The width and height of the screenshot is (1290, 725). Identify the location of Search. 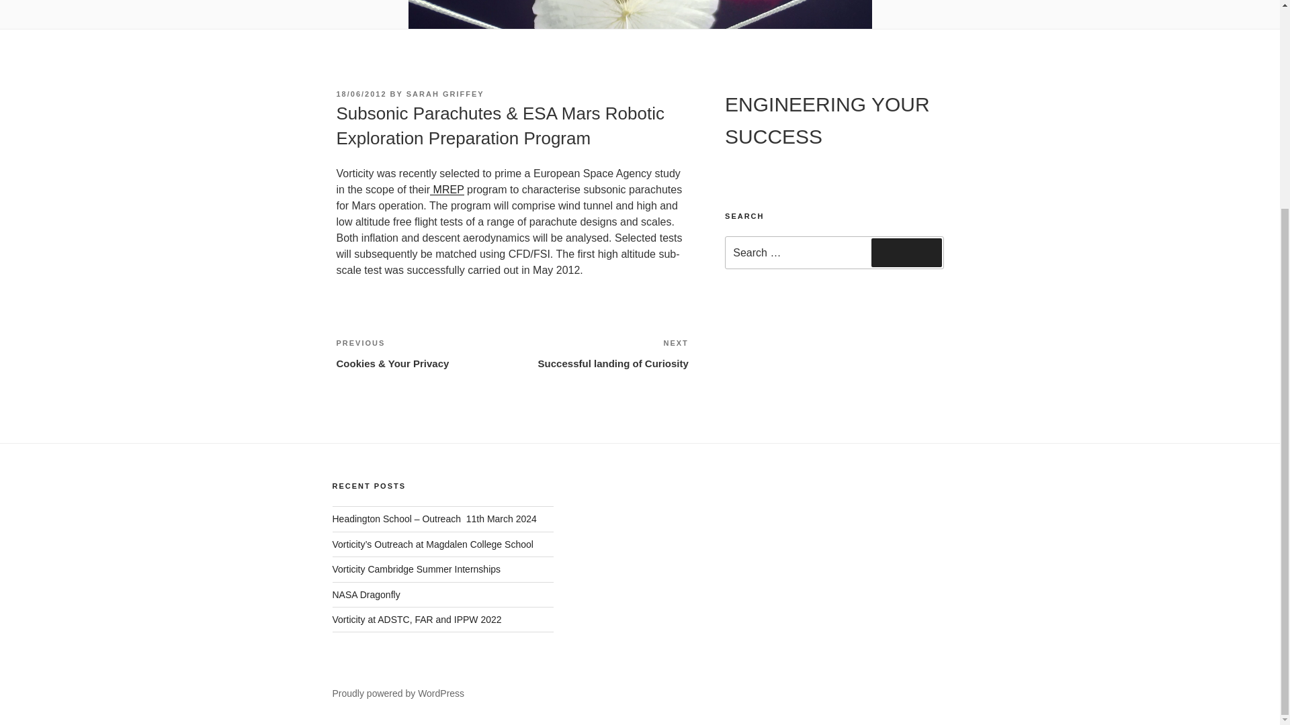
(906, 252).